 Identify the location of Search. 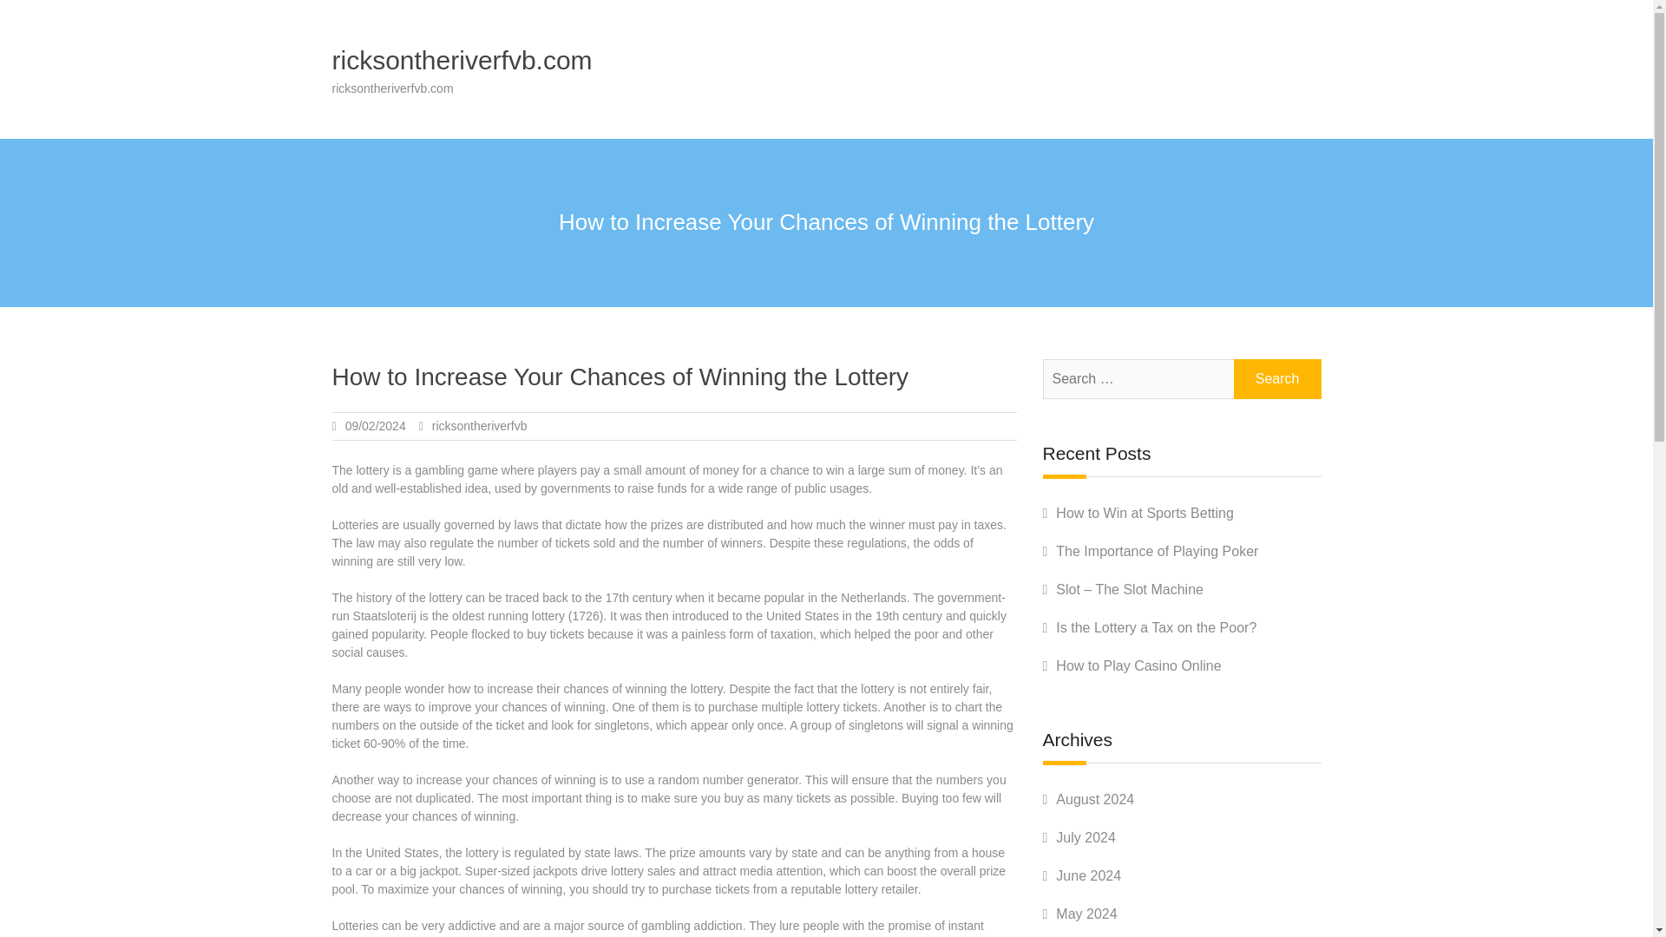
(1277, 378).